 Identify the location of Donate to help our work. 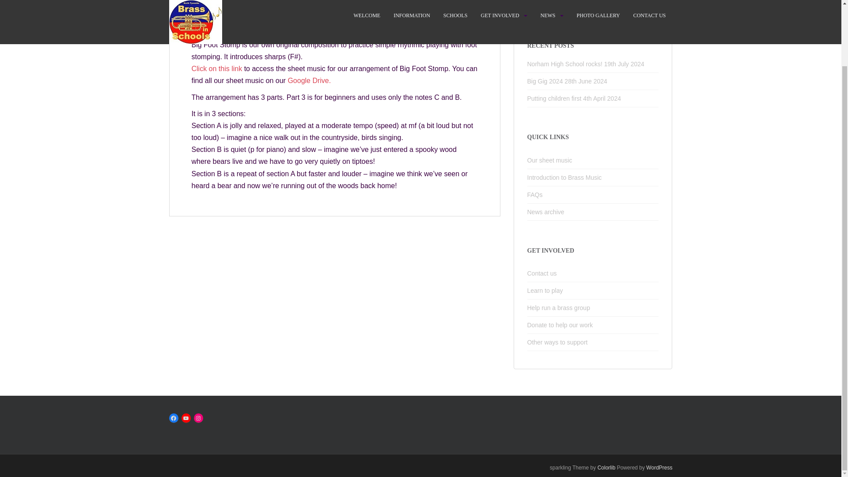
(593, 325).